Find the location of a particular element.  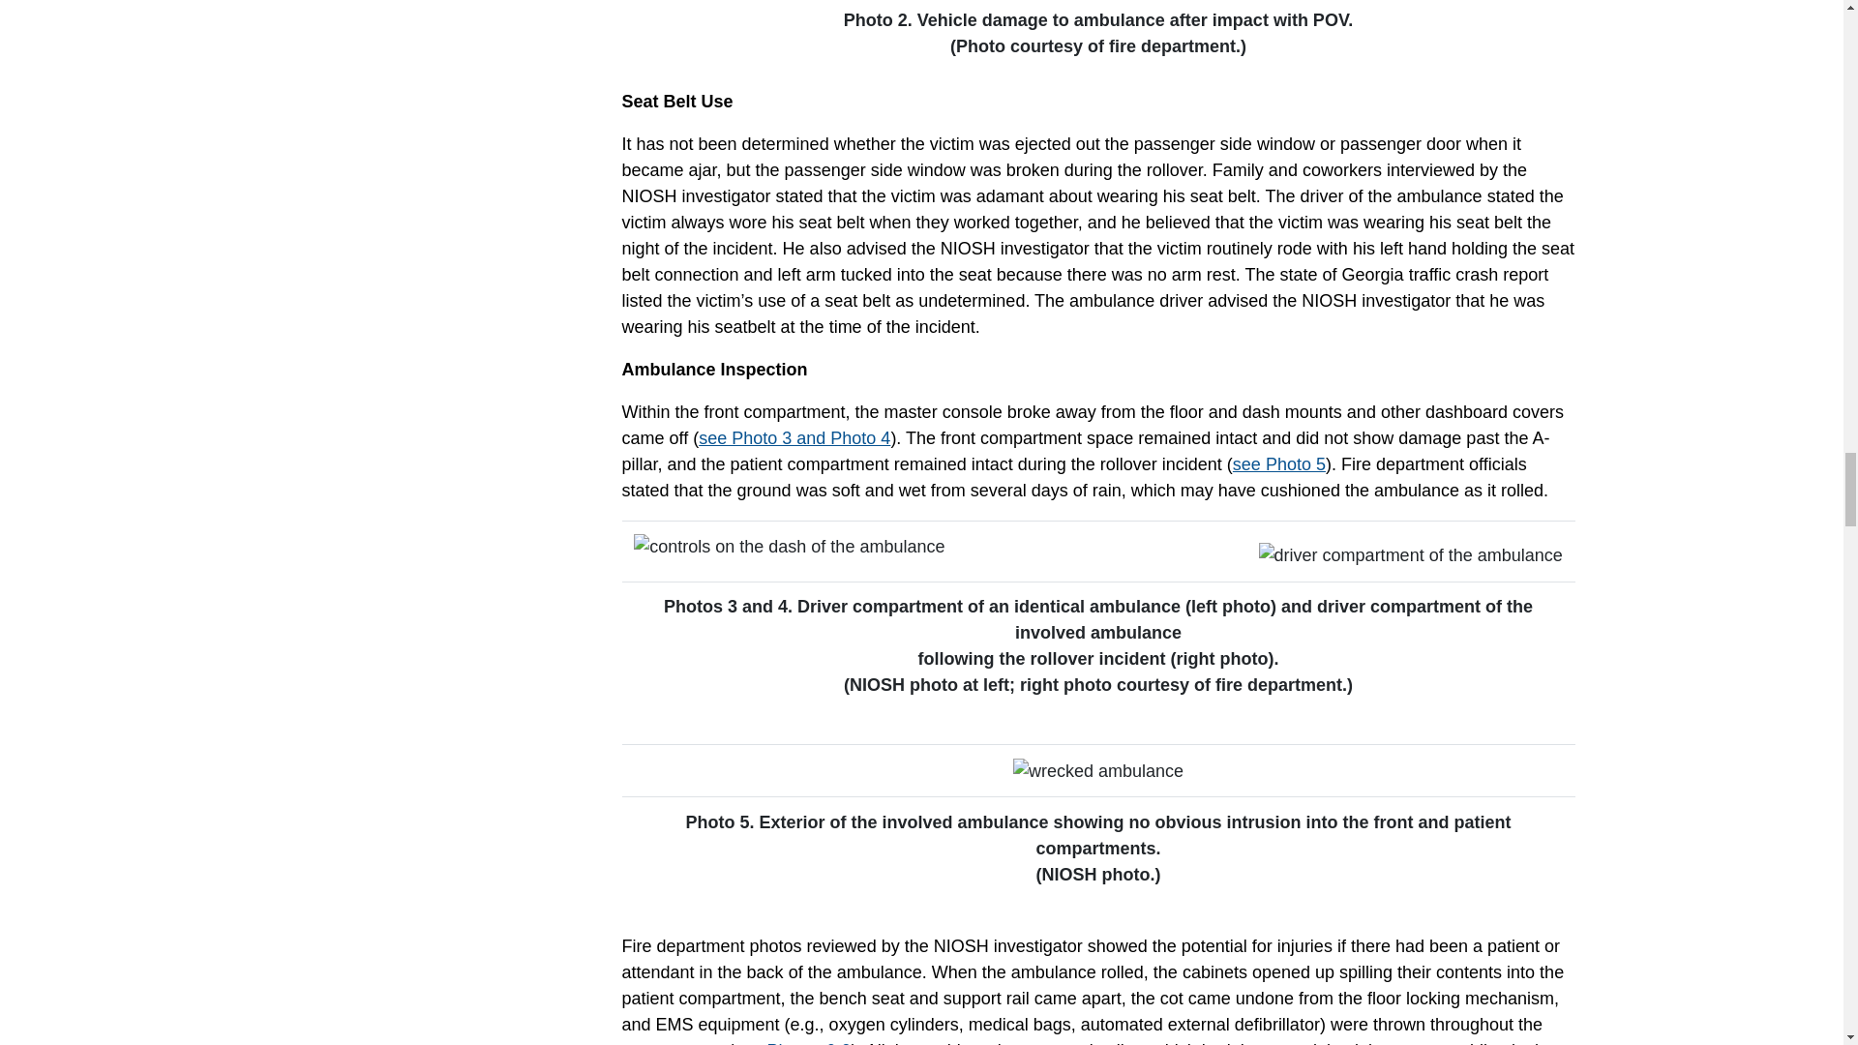

see Photos 6-9 is located at coordinates (792, 1043).